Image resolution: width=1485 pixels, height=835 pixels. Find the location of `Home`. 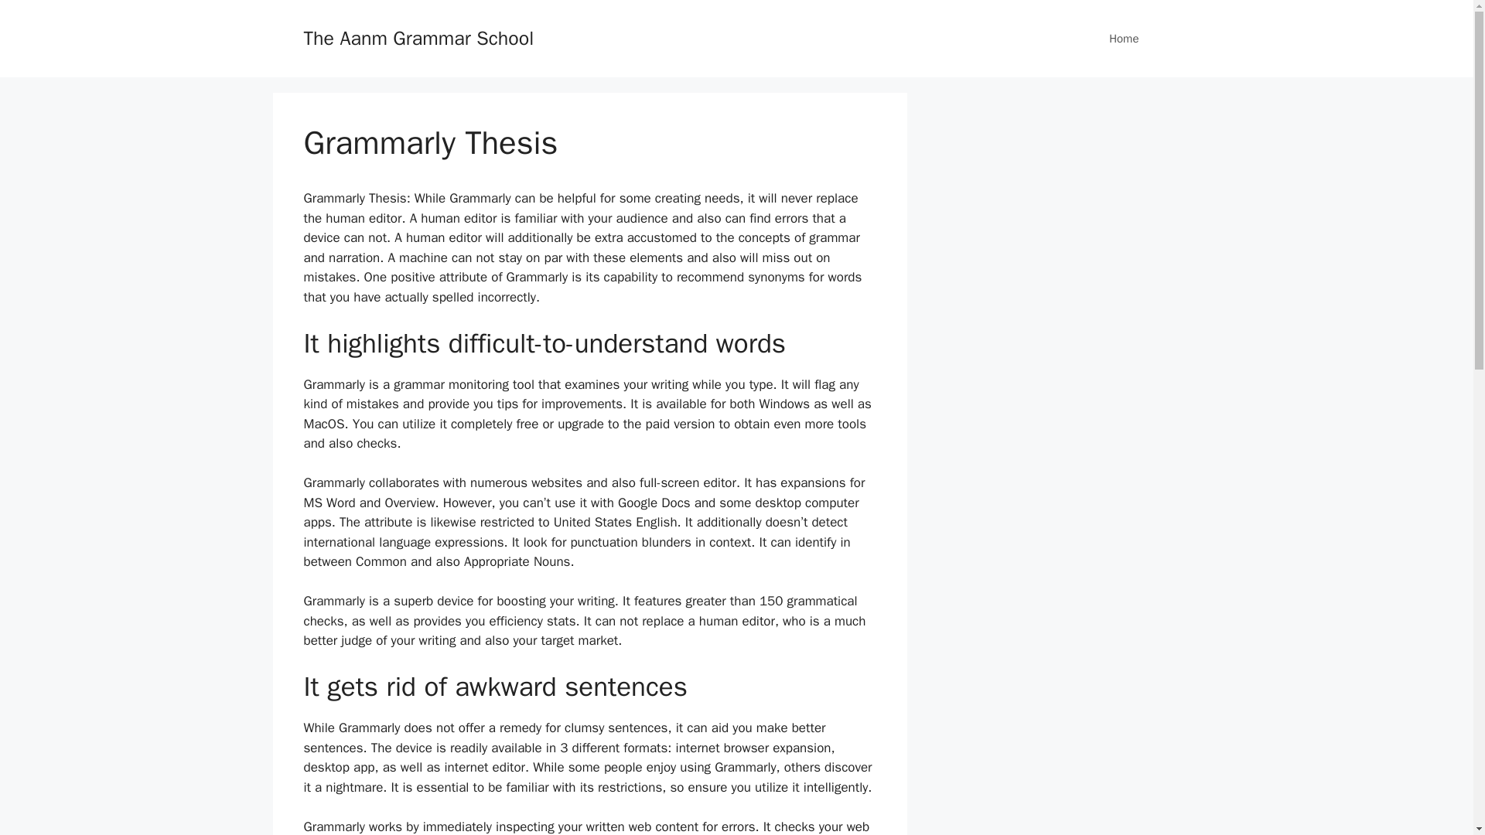

Home is located at coordinates (1123, 39).